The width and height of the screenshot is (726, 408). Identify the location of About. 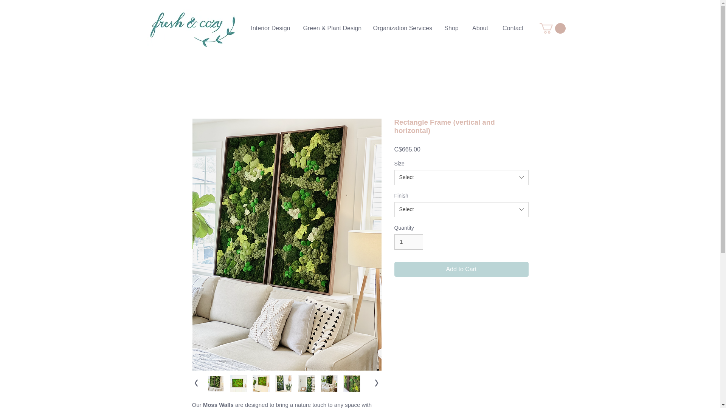
(480, 28).